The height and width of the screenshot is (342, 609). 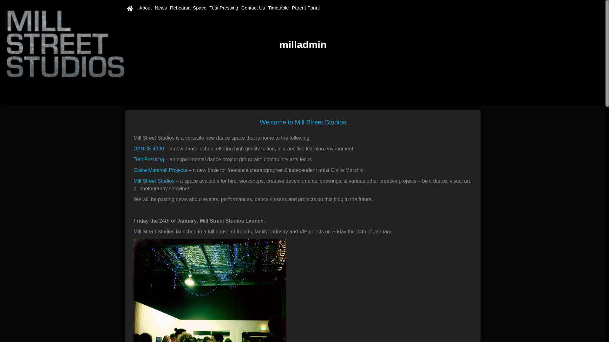 I want to click on Rehearsal Space, so click(x=188, y=8).